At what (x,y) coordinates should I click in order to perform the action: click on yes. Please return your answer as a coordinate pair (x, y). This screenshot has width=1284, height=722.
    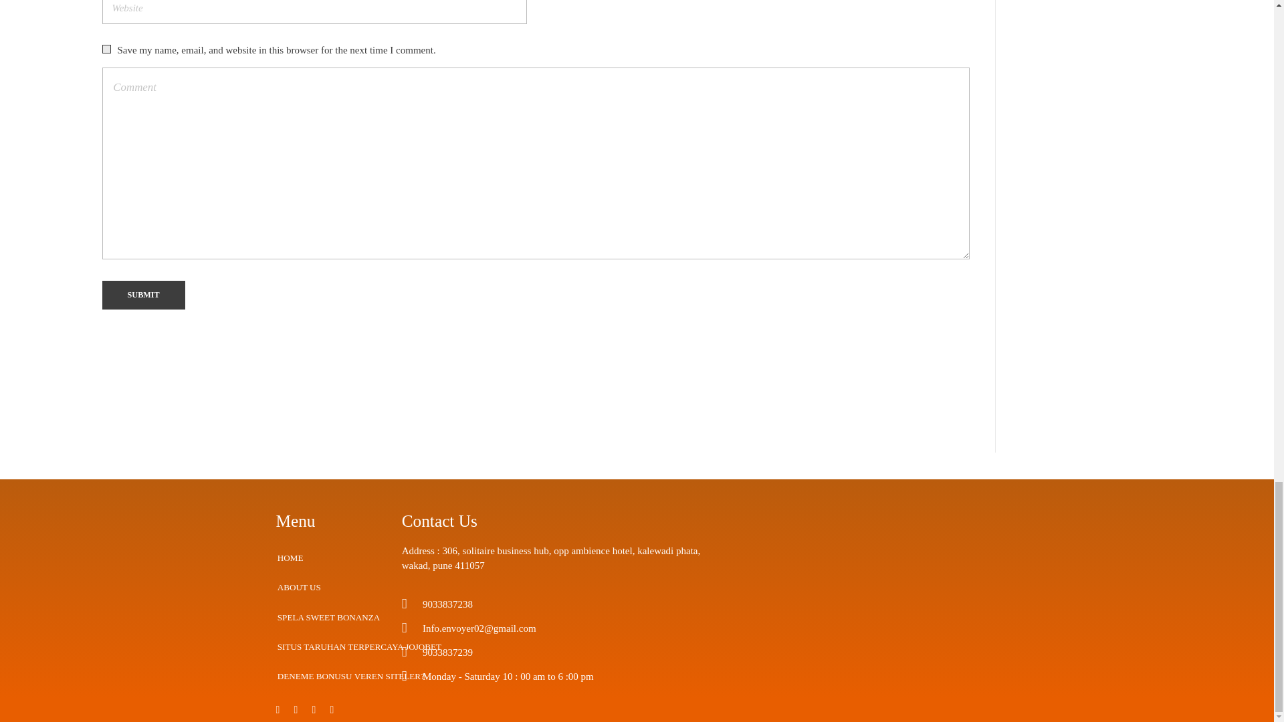
    Looking at the image, I should click on (106, 48).